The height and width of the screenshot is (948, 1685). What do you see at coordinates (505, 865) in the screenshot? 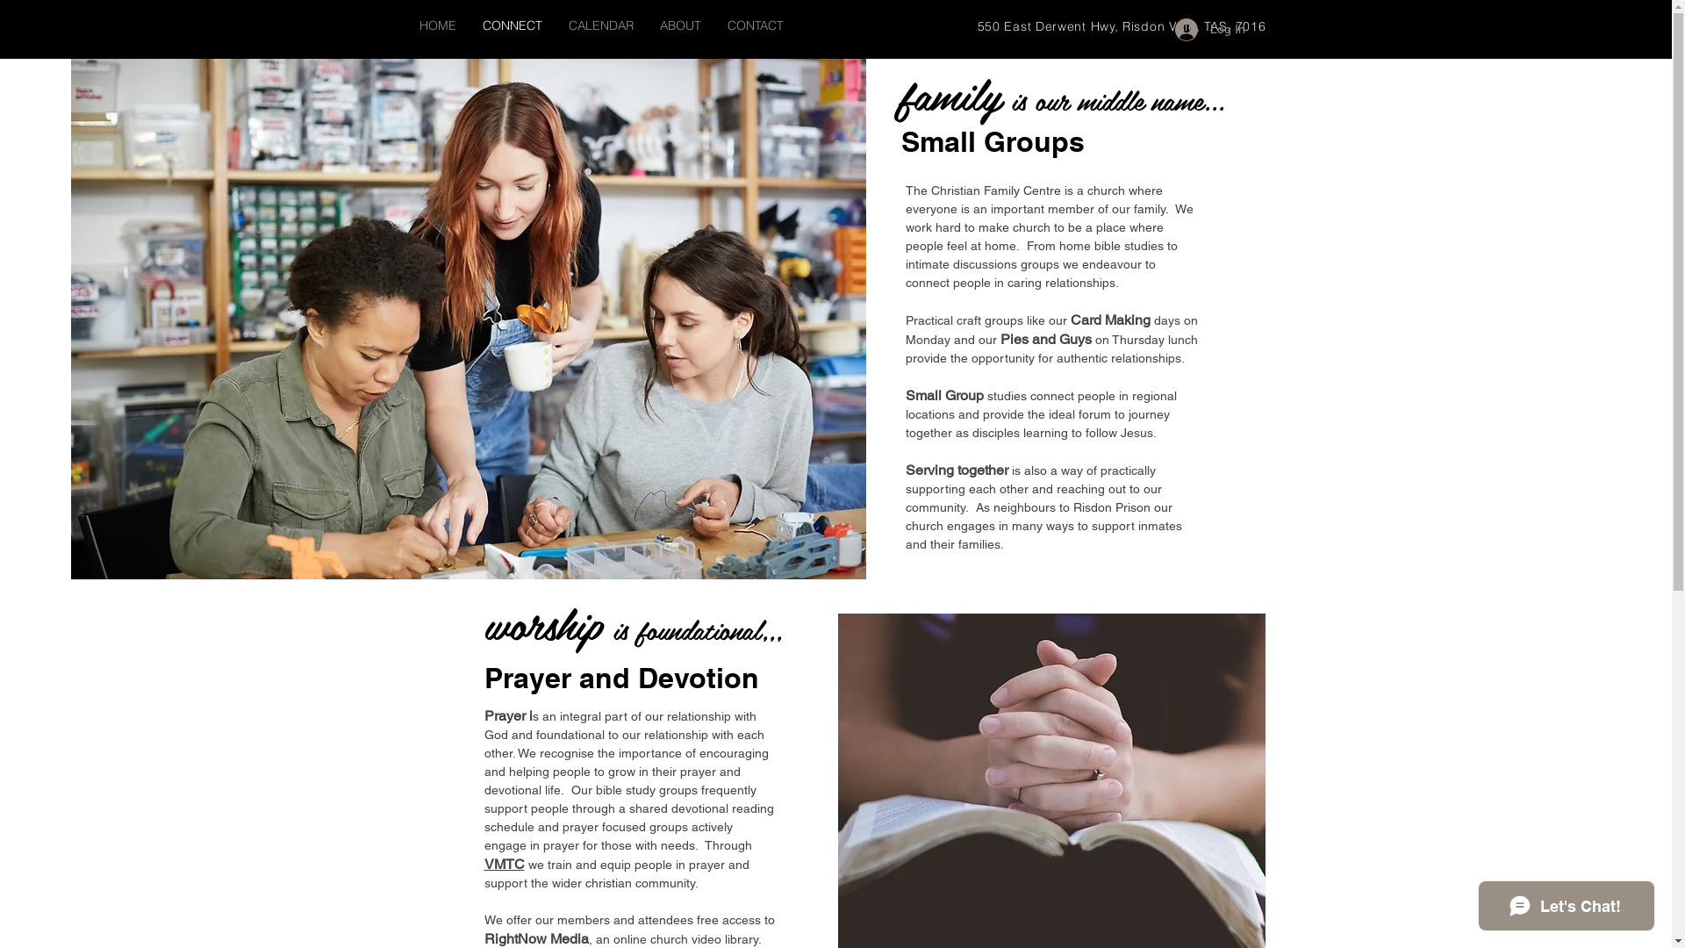
I see `VMTC` at bounding box center [505, 865].